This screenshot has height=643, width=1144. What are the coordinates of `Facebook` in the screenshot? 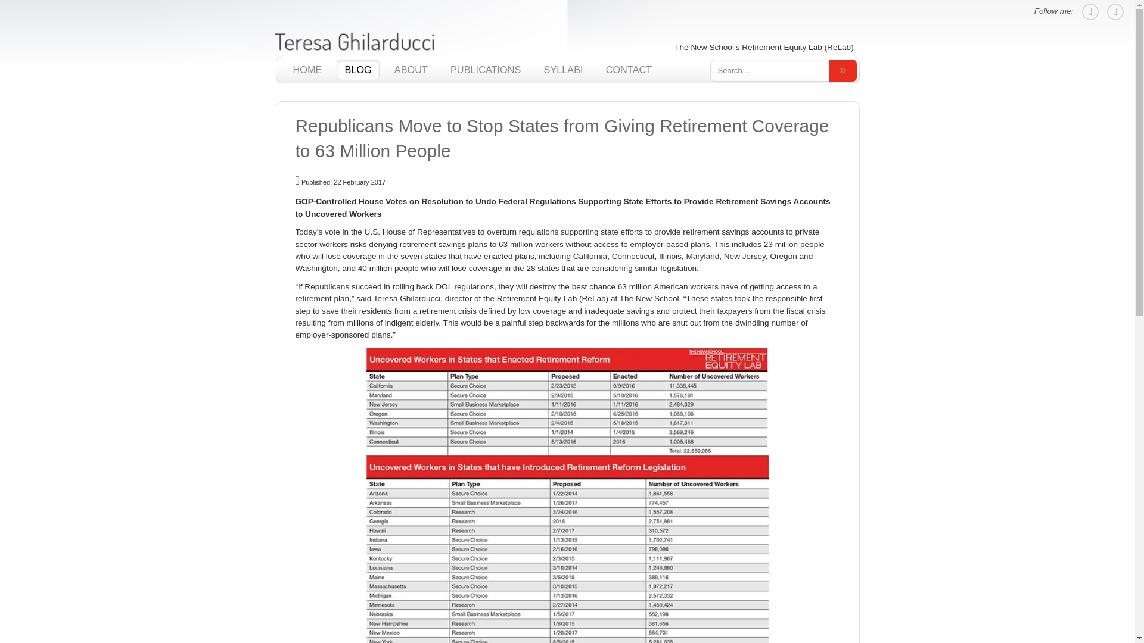 It's located at (1115, 12).